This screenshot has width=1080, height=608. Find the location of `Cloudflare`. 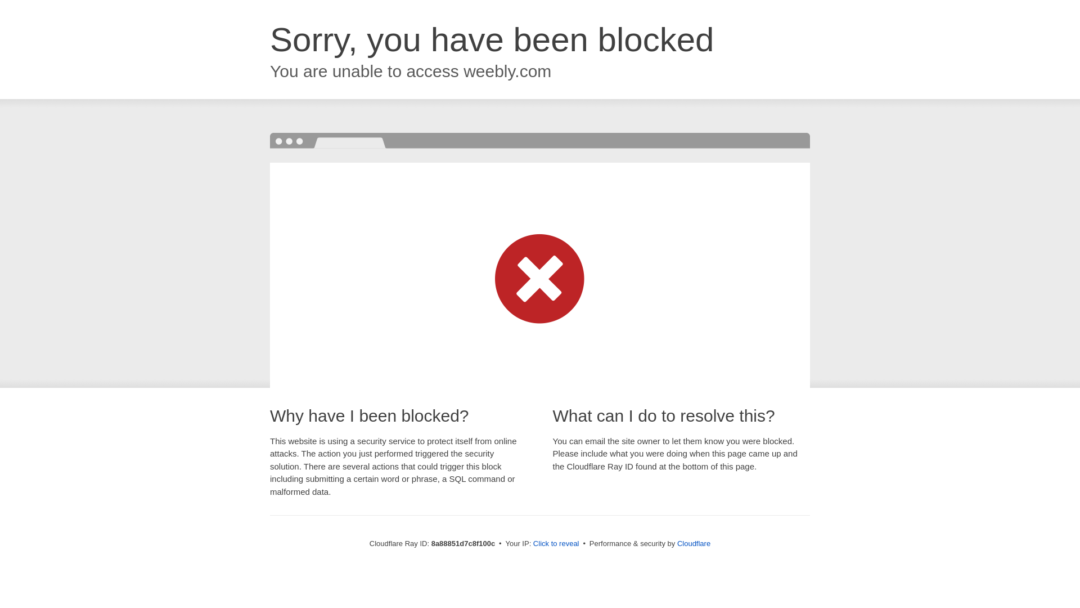

Cloudflare is located at coordinates (694, 543).